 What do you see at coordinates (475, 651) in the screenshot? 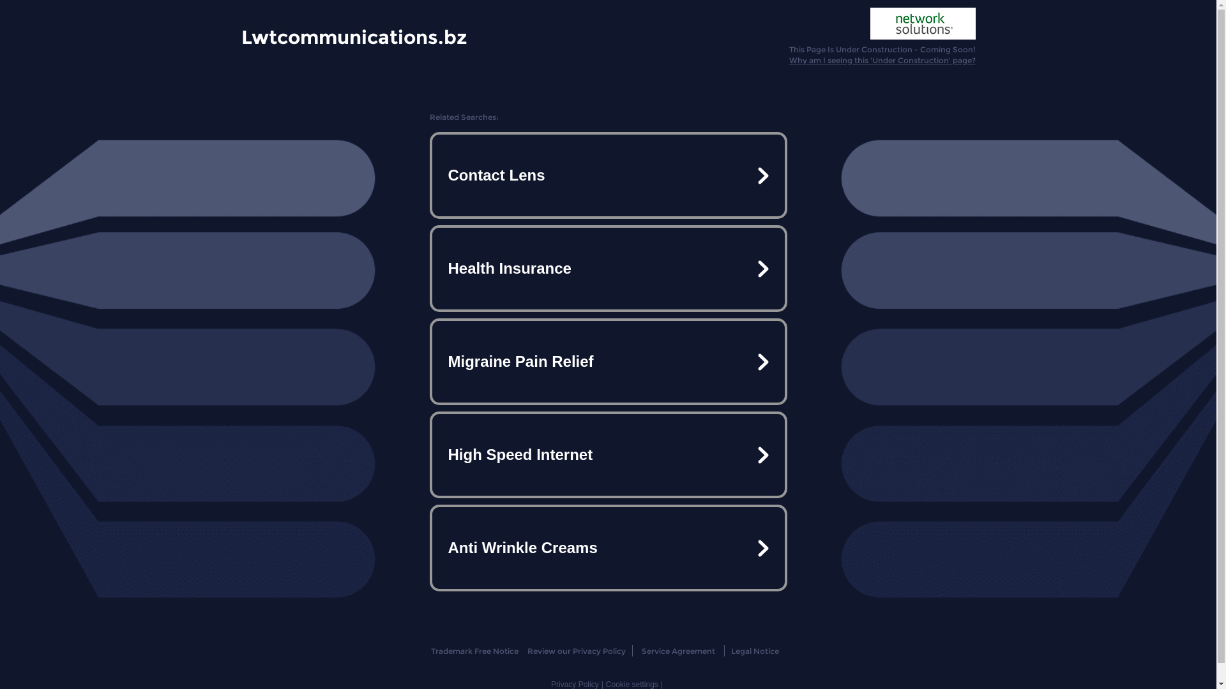
I see `Trademark Free Notice` at bounding box center [475, 651].